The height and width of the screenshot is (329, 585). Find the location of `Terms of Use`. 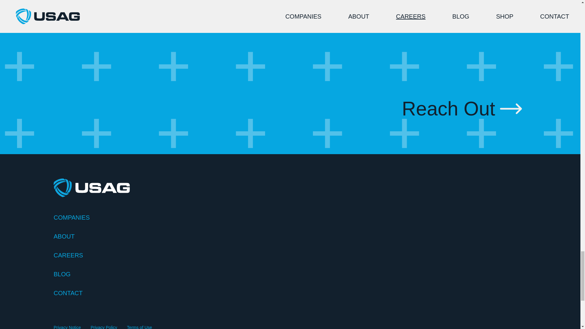

Terms of Use is located at coordinates (140, 327).